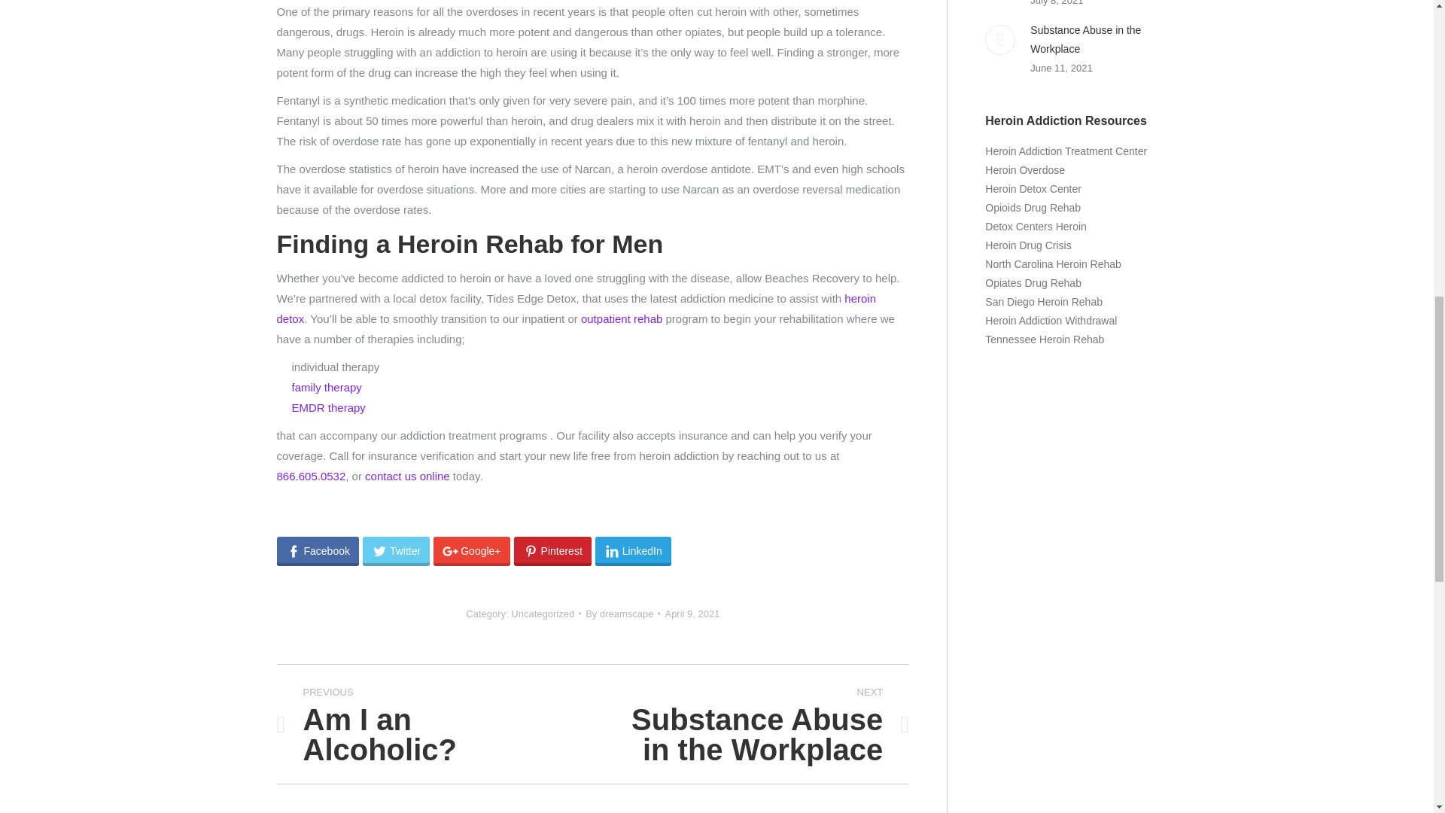 The image size is (1445, 813). I want to click on heroin detox, so click(762, 724).